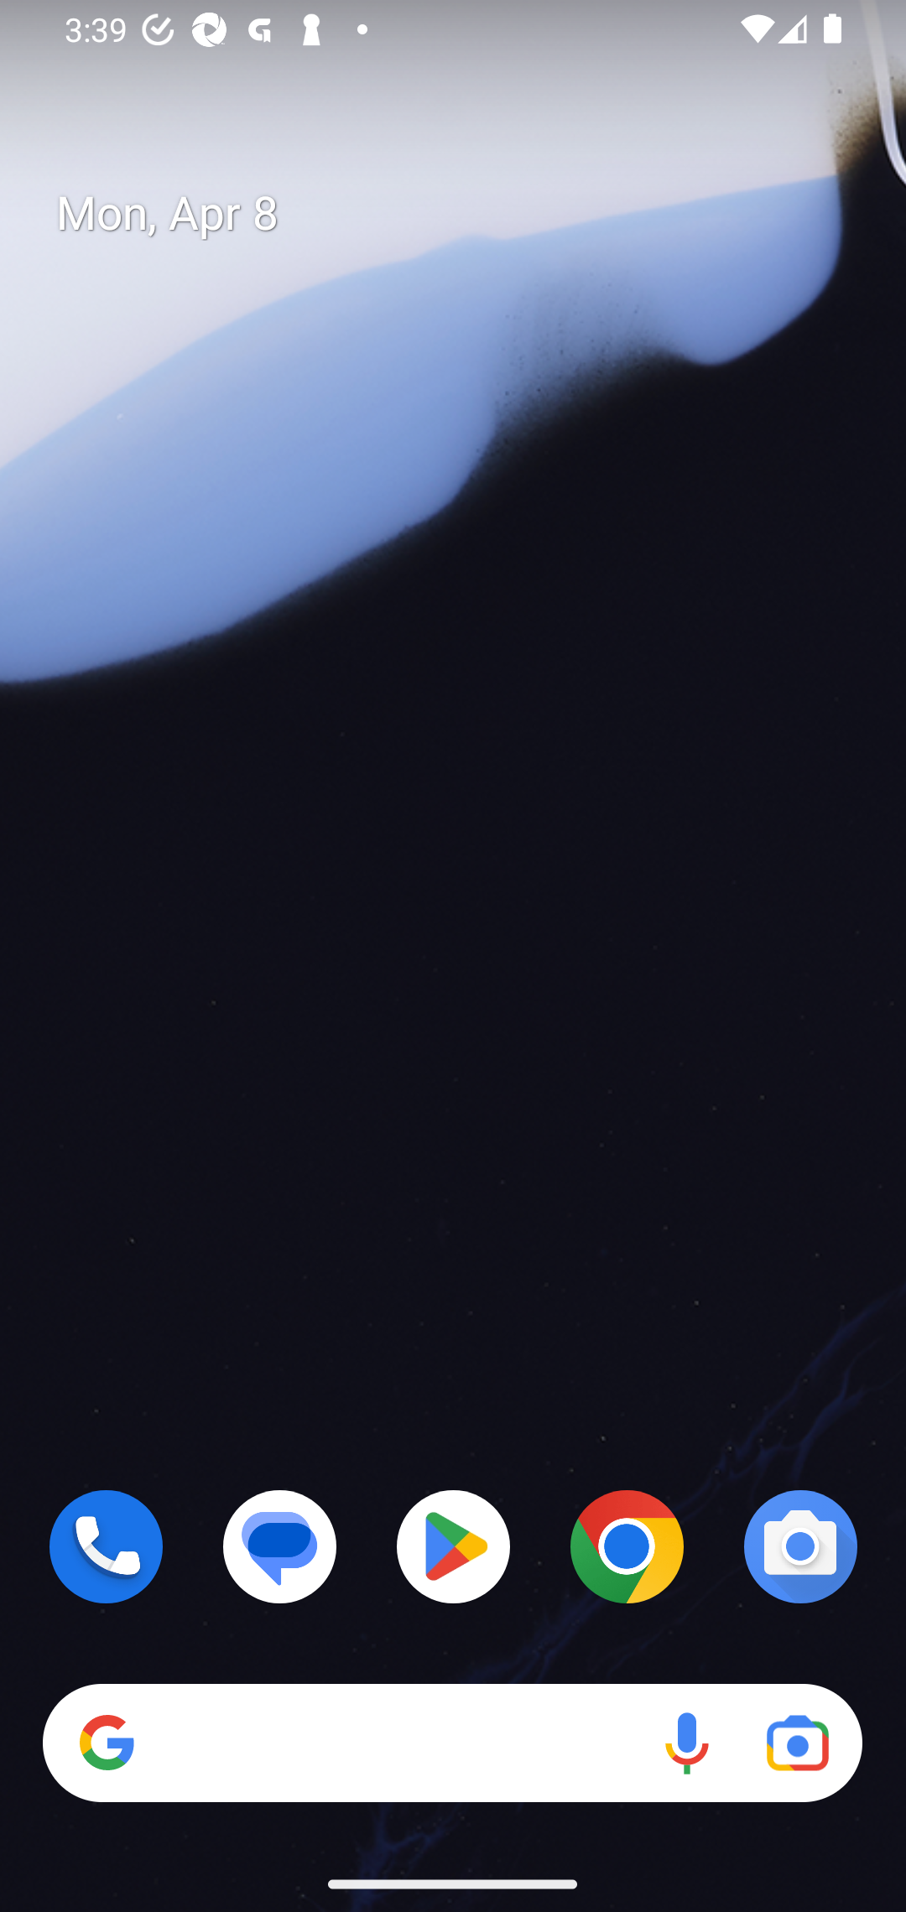 The height and width of the screenshot is (1912, 906). I want to click on Camera, so click(800, 1546).